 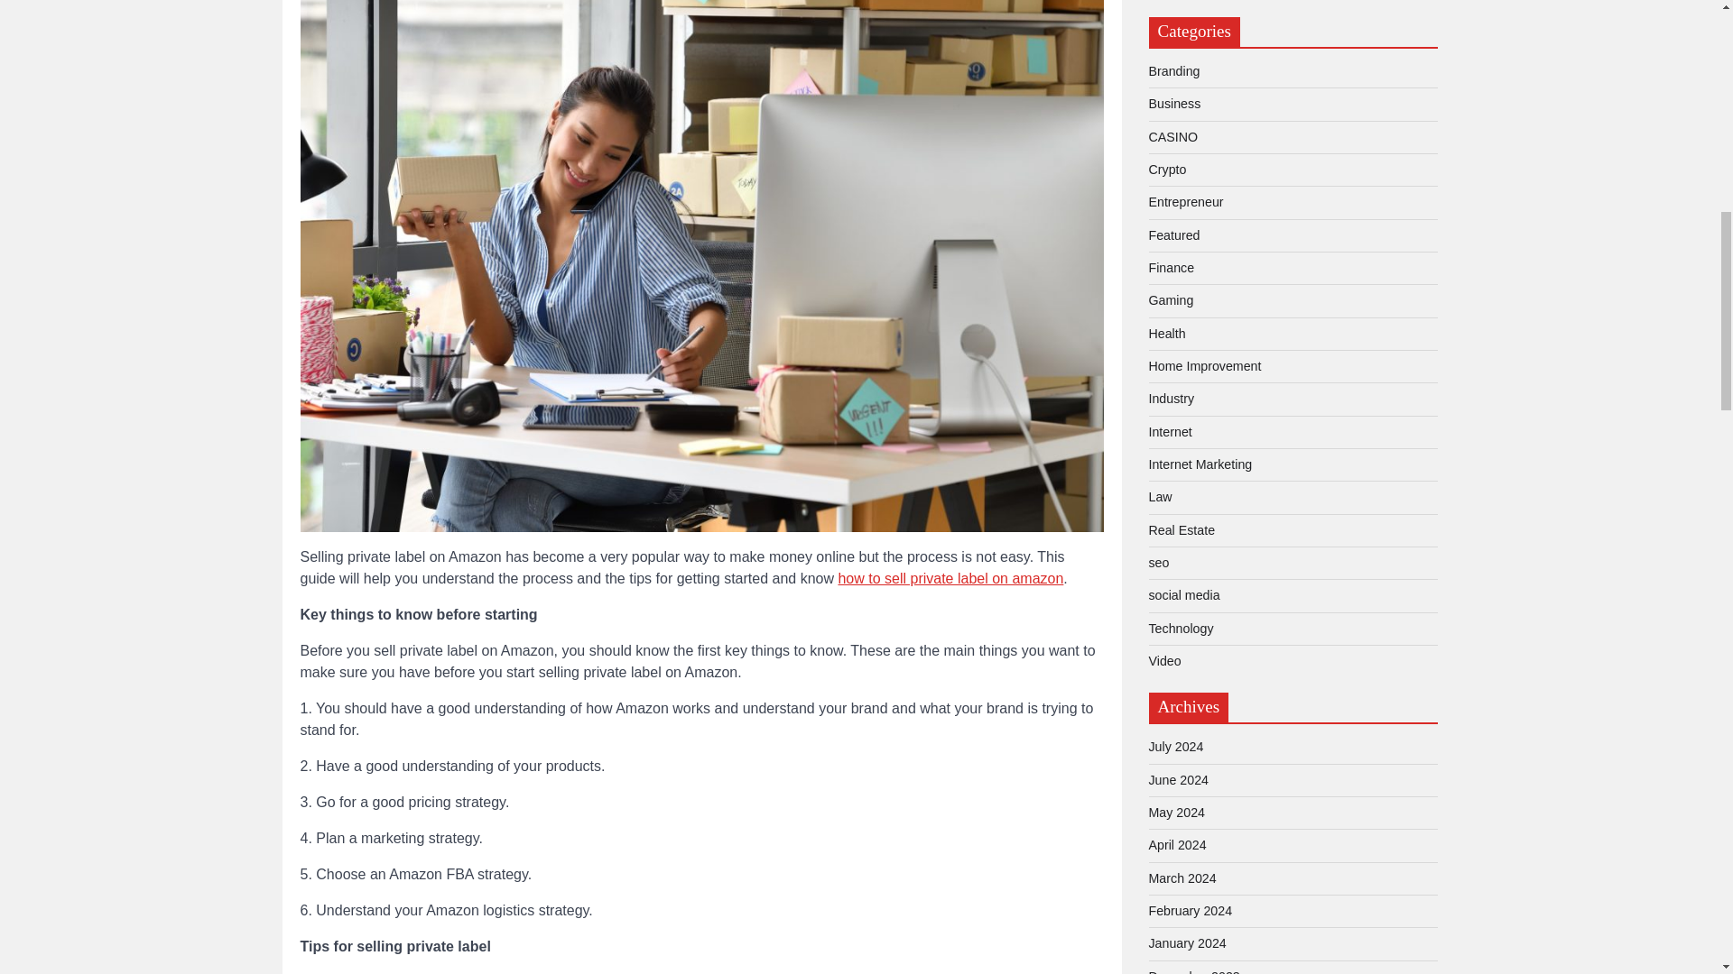 I want to click on Internet Marketing, so click(x=1199, y=464).